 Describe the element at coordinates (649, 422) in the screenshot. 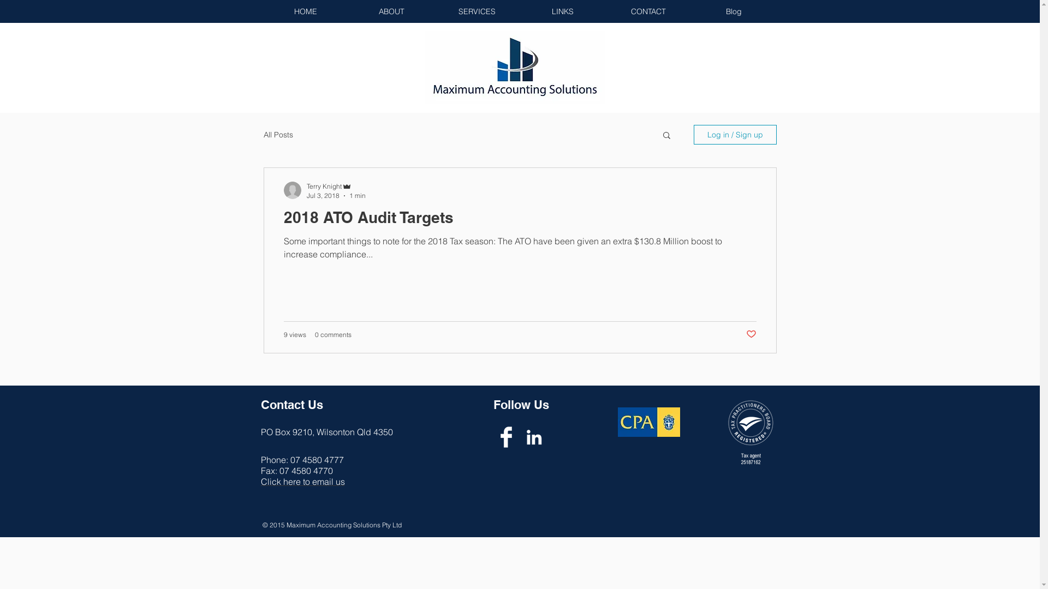

I see `CPA Logo.jpg` at that location.